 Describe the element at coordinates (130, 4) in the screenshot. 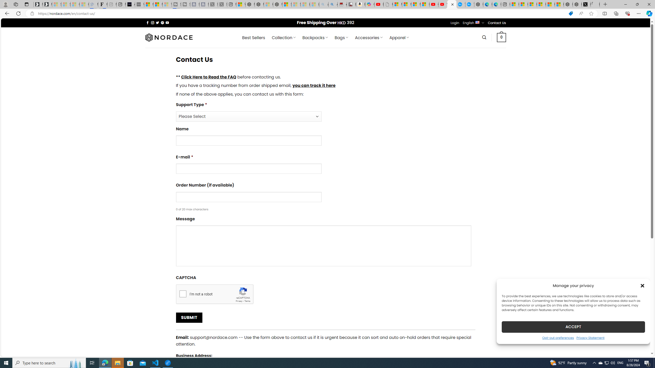

I see `AI Voice Changer for PC and Mac - Voice.ai` at that location.